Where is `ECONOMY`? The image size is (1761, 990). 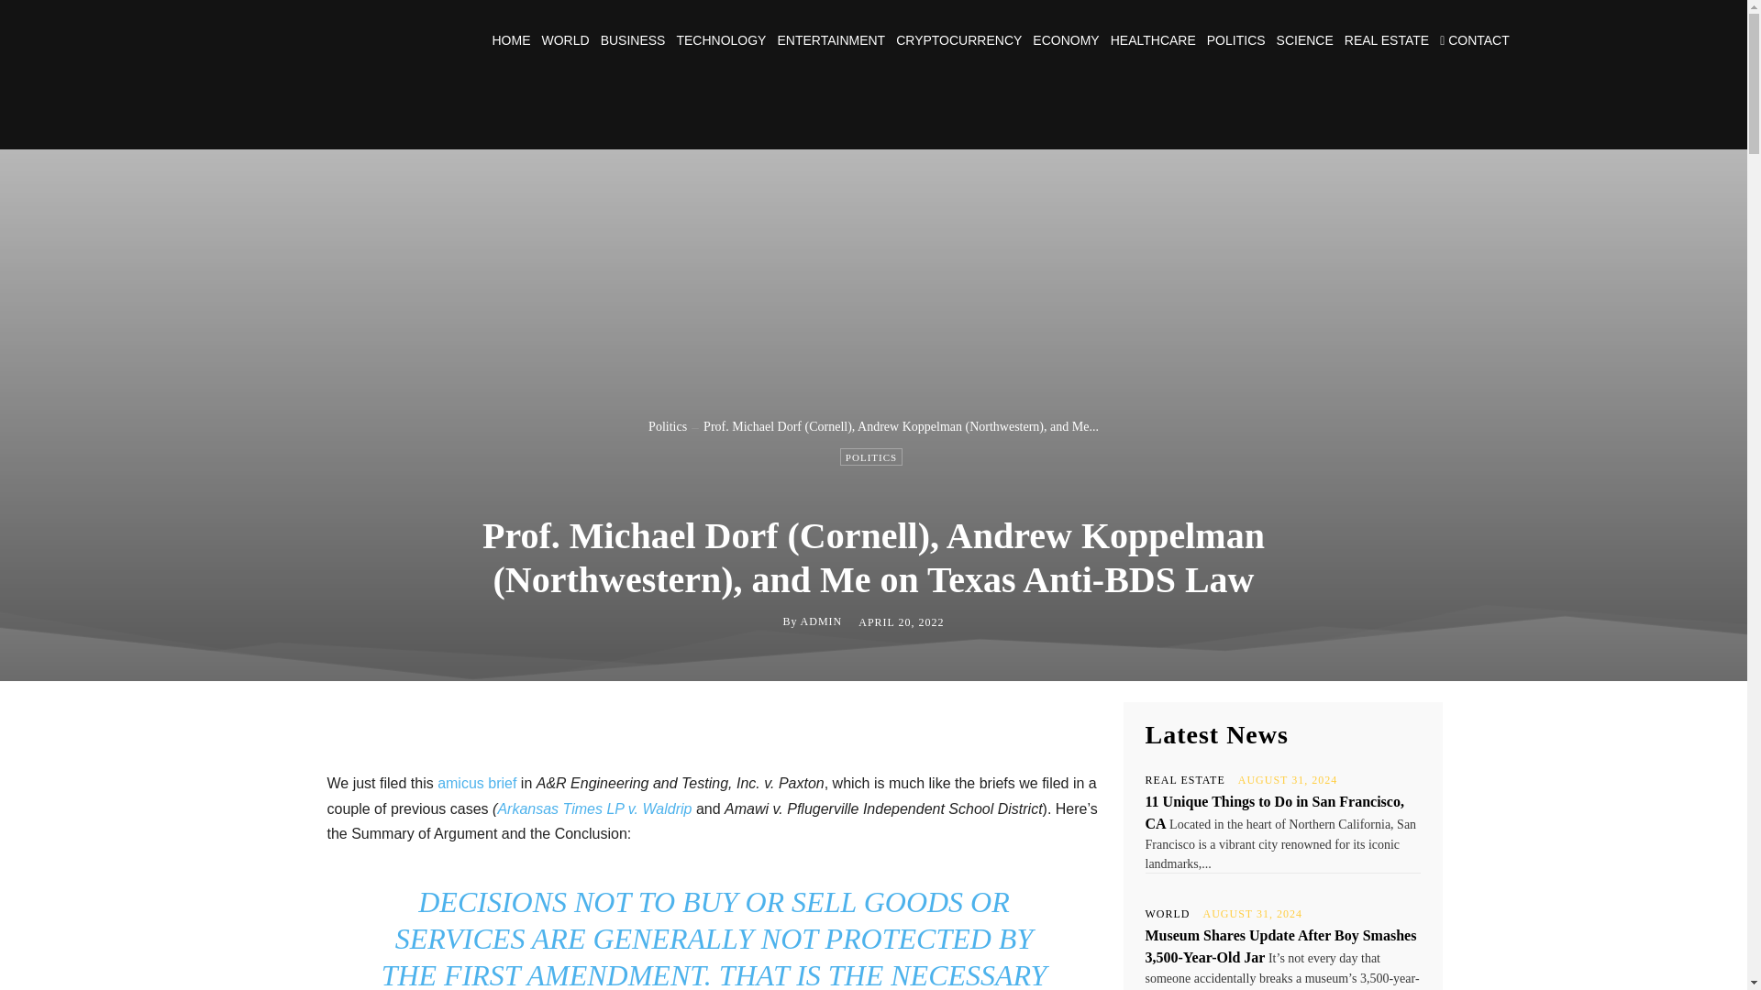
ECONOMY is located at coordinates (1066, 40).